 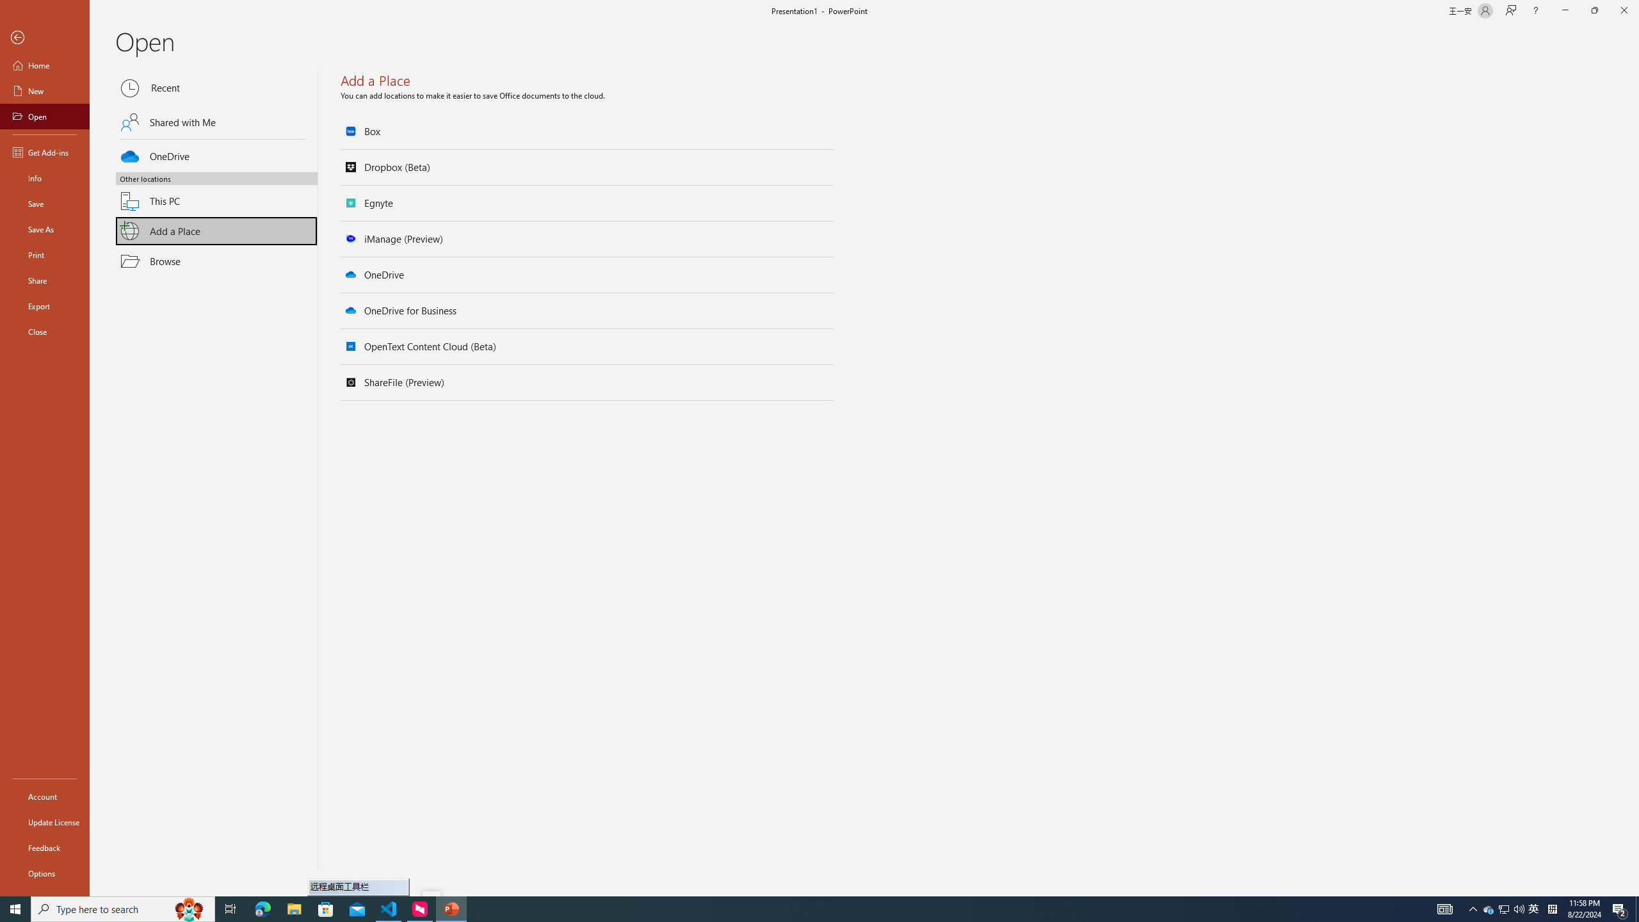 I want to click on Dropbox (Beta), so click(x=588, y=167).